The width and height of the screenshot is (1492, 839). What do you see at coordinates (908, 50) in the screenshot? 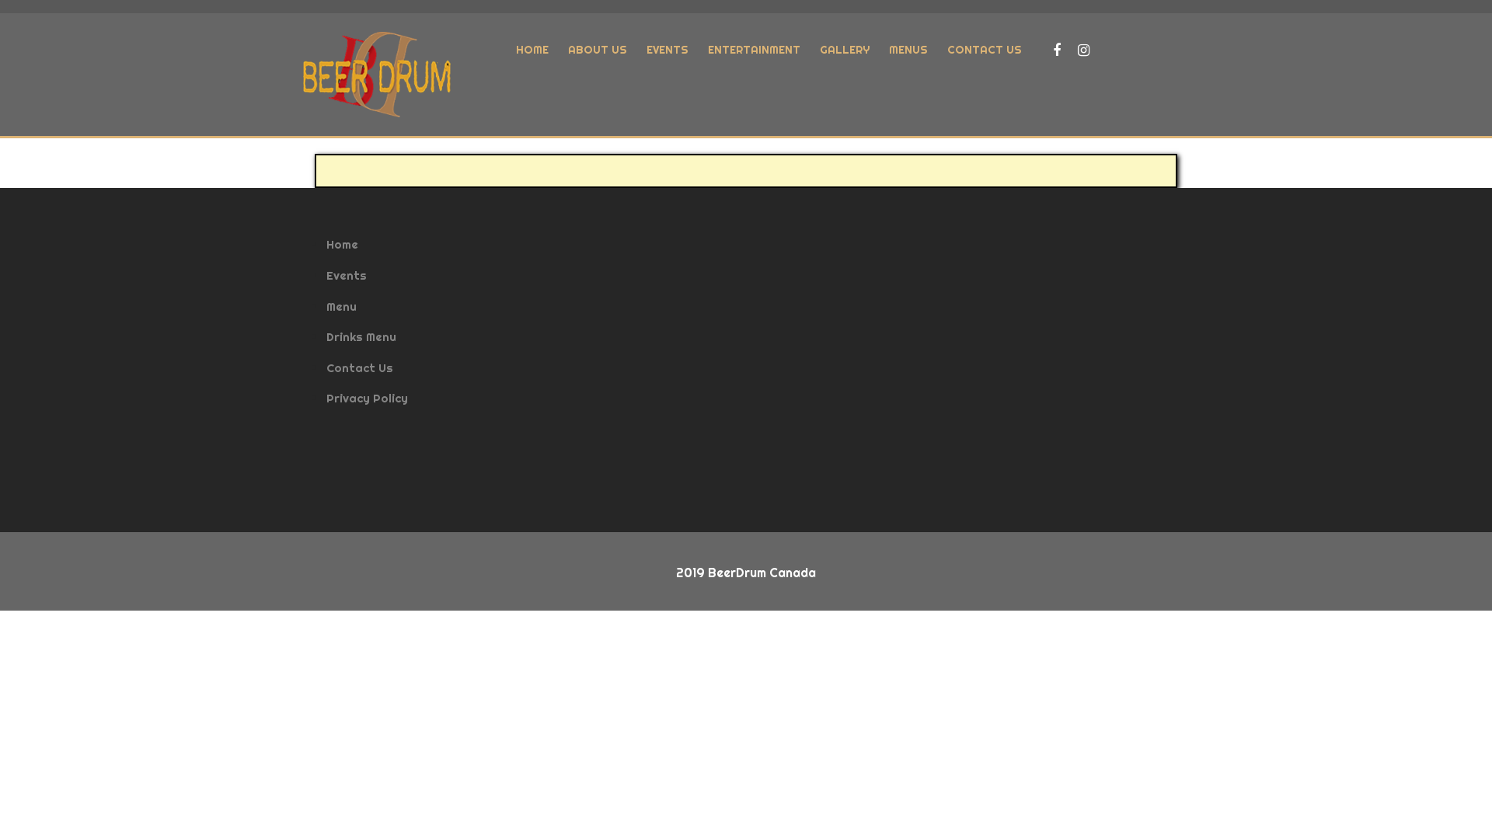
I see `MENUS` at bounding box center [908, 50].